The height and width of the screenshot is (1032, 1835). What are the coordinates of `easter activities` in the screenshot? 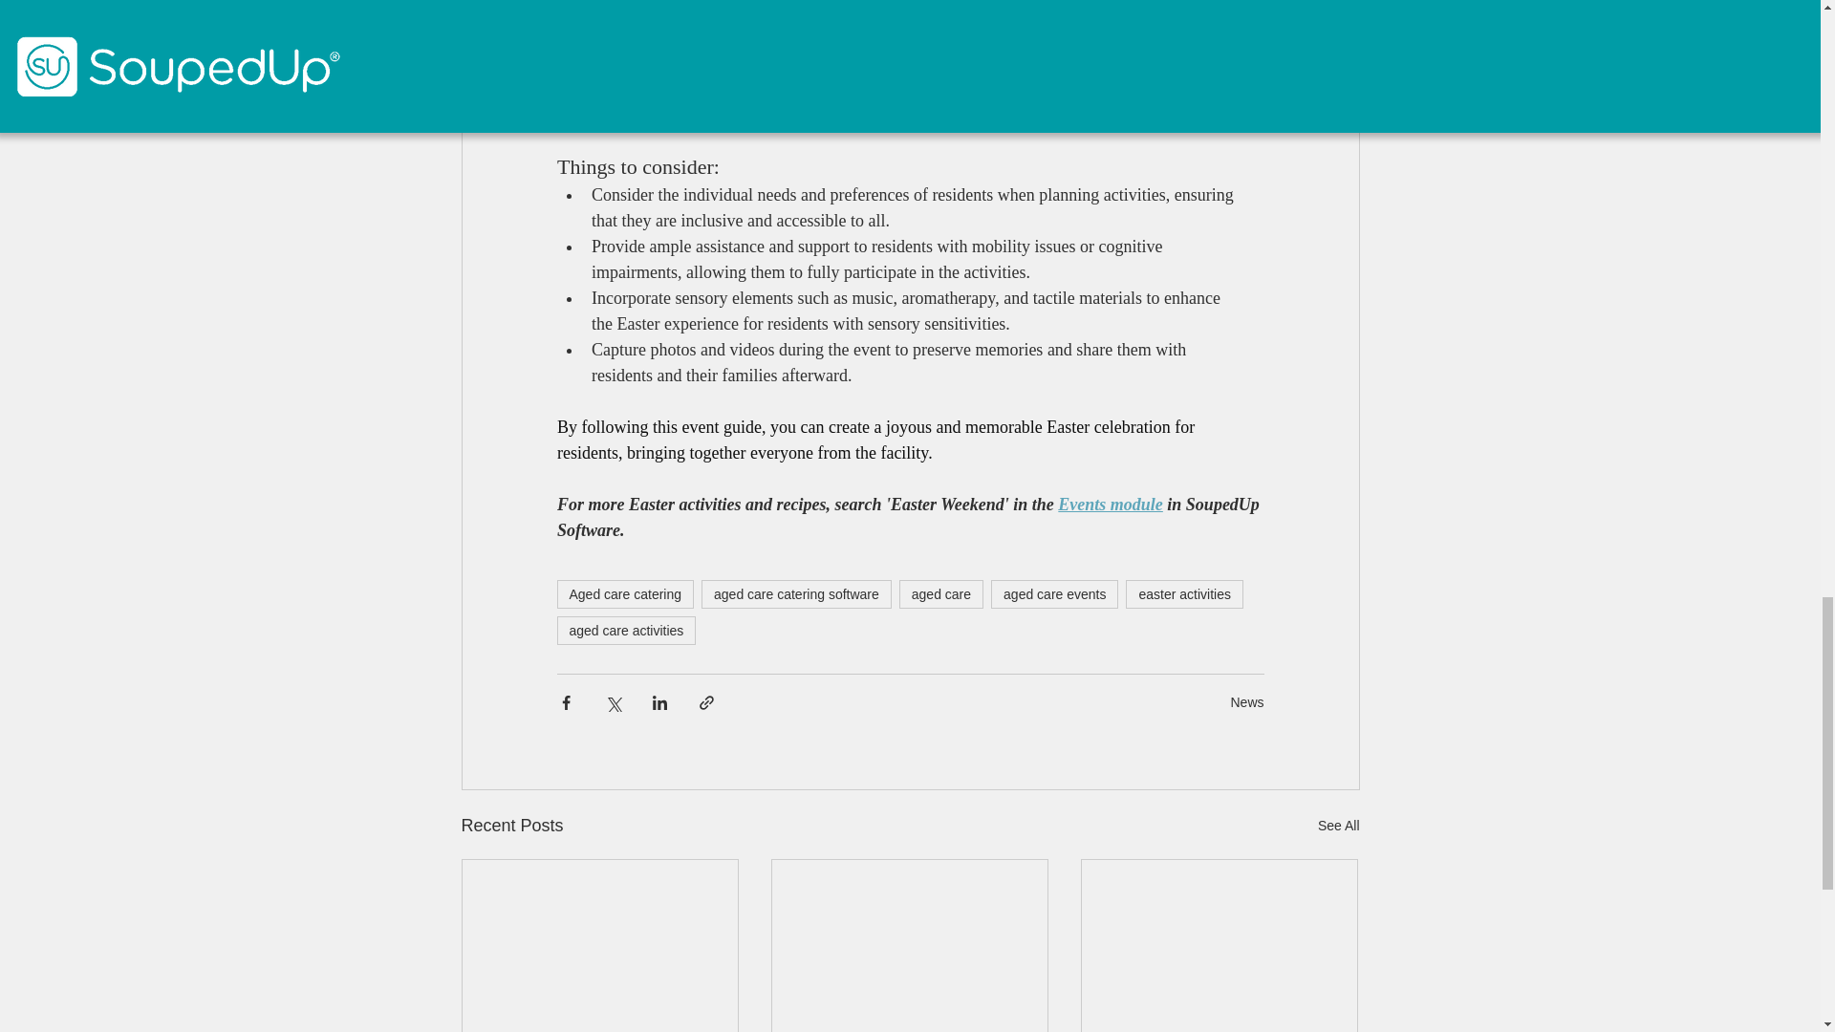 It's located at (1183, 594).